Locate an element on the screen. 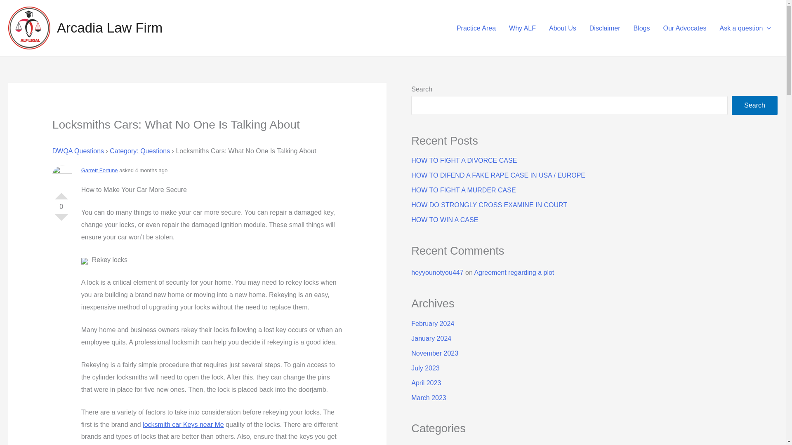 The width and height of the screenshot is (792, 445). DWQA Questions is located at coordinates (78, 151).